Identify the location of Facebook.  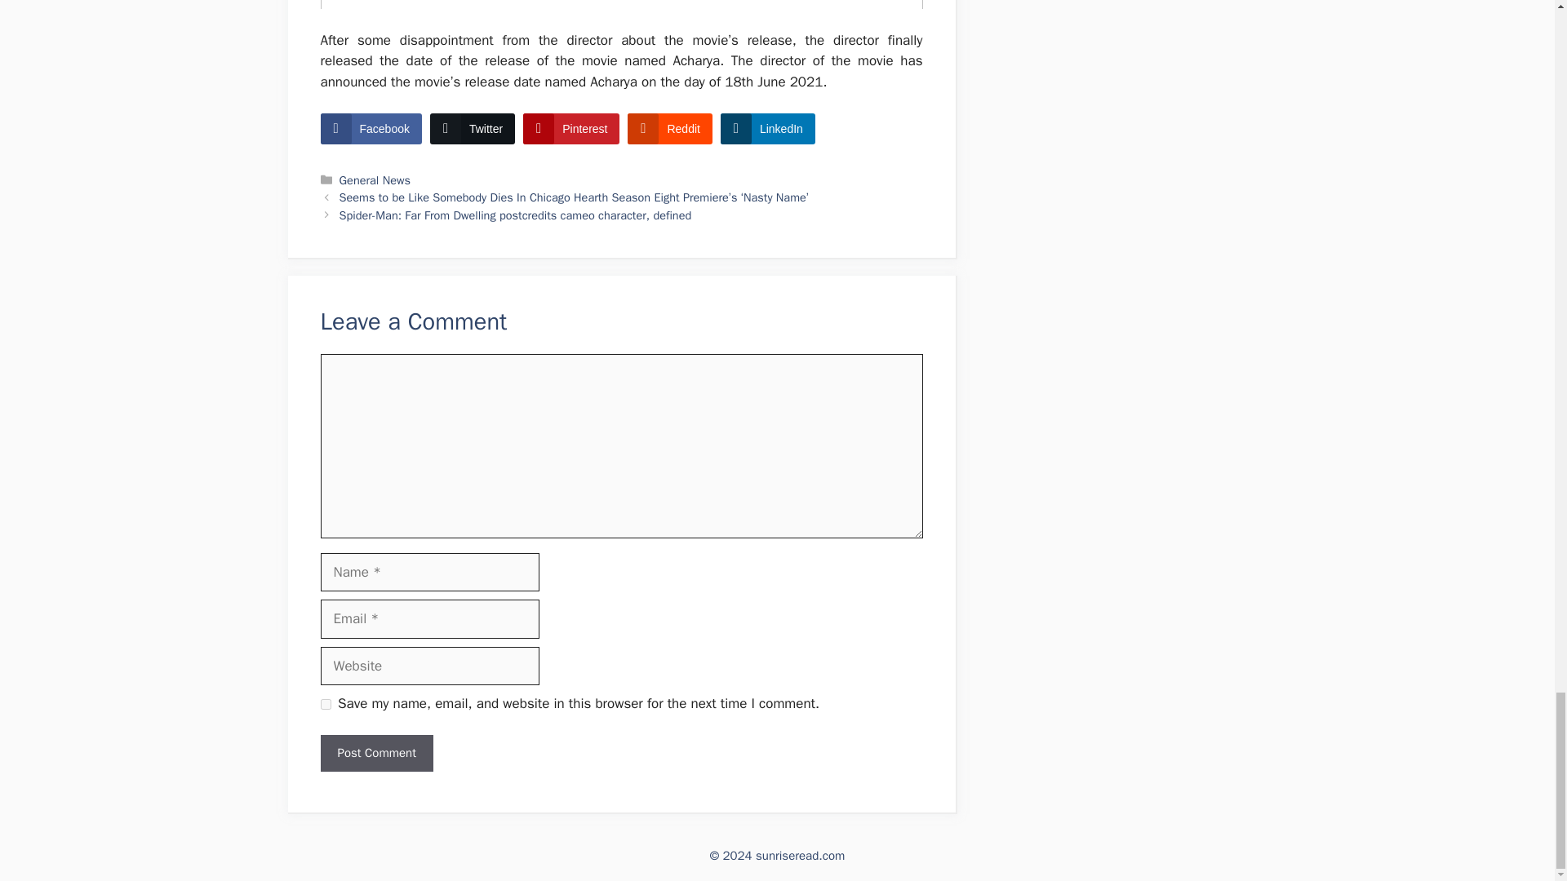
(371, 129).